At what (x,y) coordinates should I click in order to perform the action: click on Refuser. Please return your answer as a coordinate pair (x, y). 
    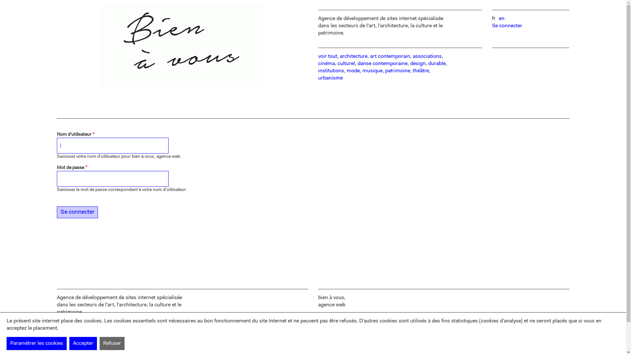
    Looking at the image, I should click on (112, 343).